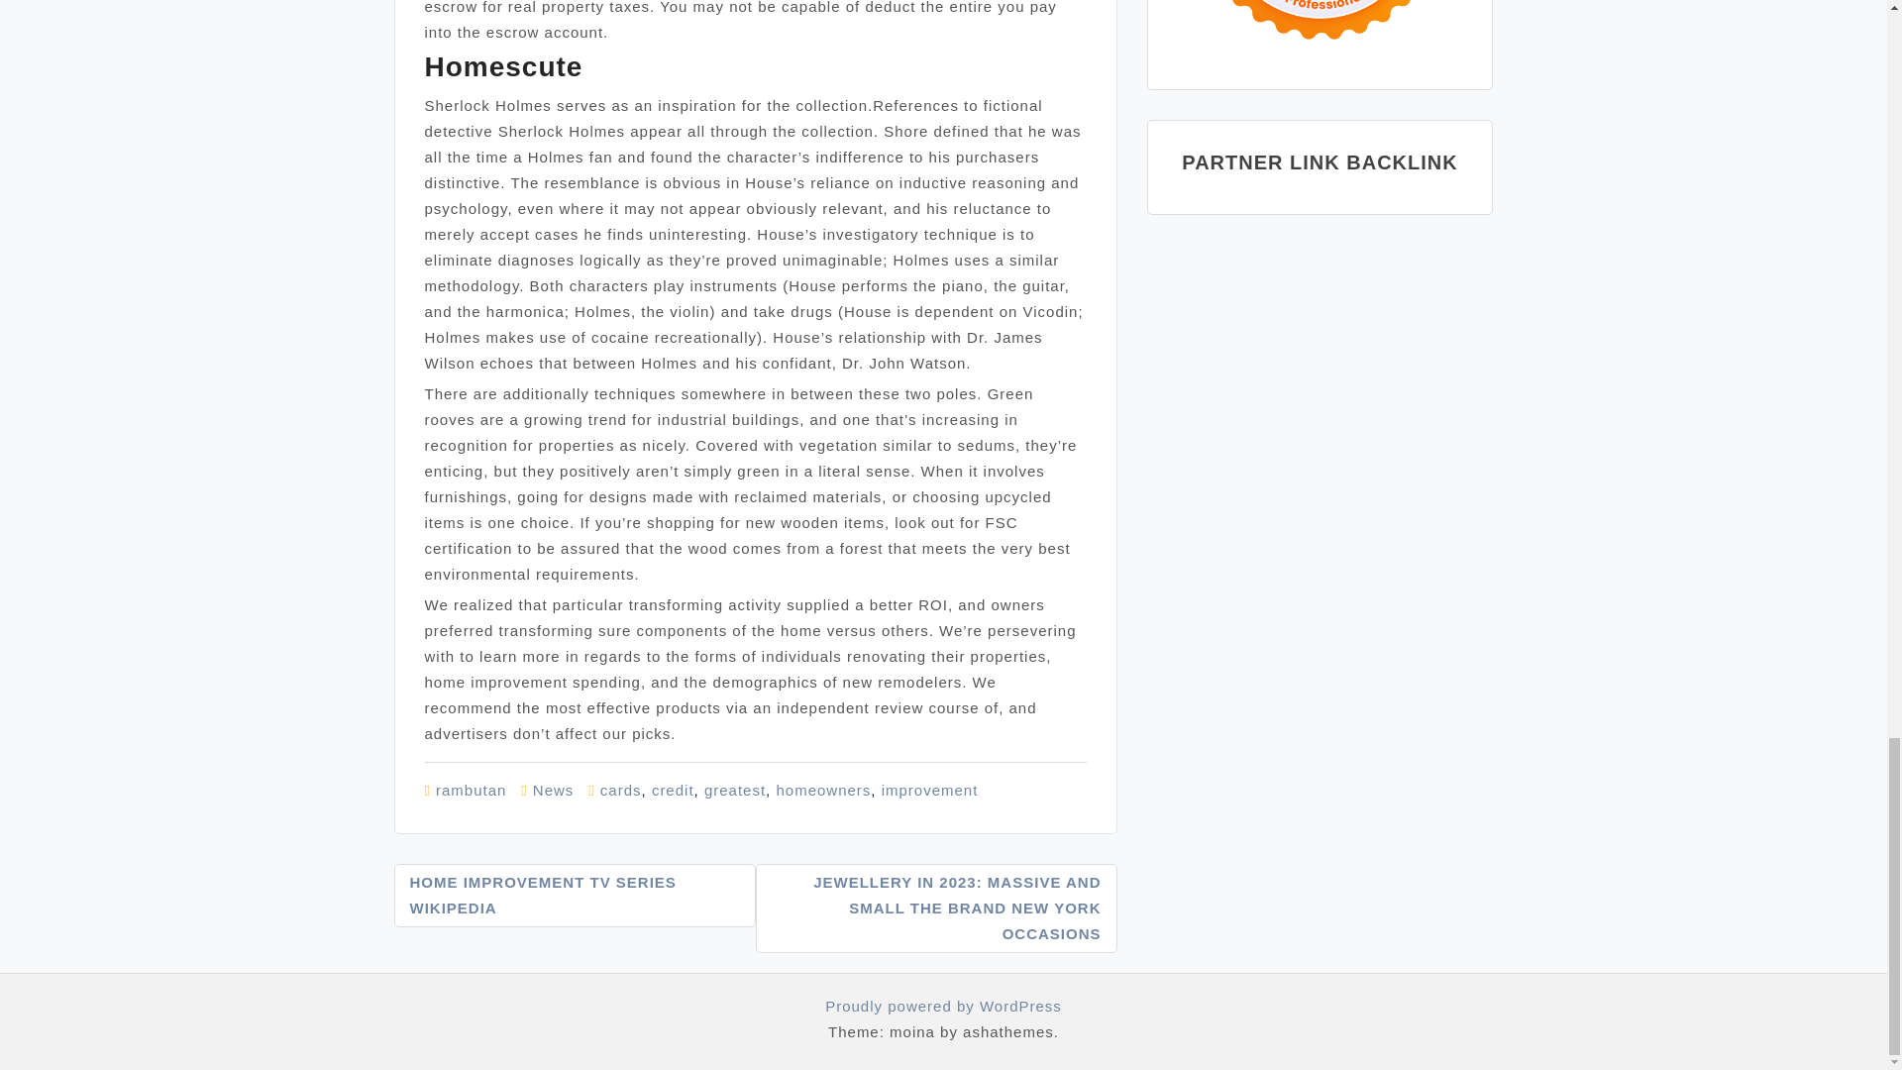 Image resolution: width=1902 pixels, height=1070 pixels. What do you see at coordinates (575, 896) in the screenshot?
I see `HOME IMPROVEMENT TV SERIES WIKIPEDIA` at bounding box center [575, 896].